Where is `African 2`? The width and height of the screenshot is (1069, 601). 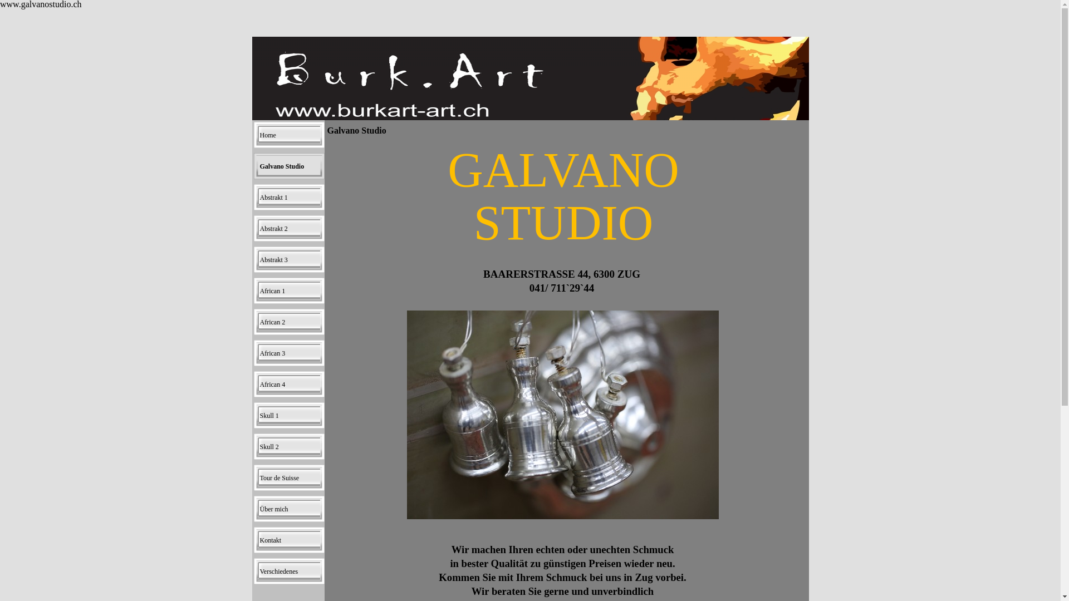
African 2 is located at coordinates (290, 322).